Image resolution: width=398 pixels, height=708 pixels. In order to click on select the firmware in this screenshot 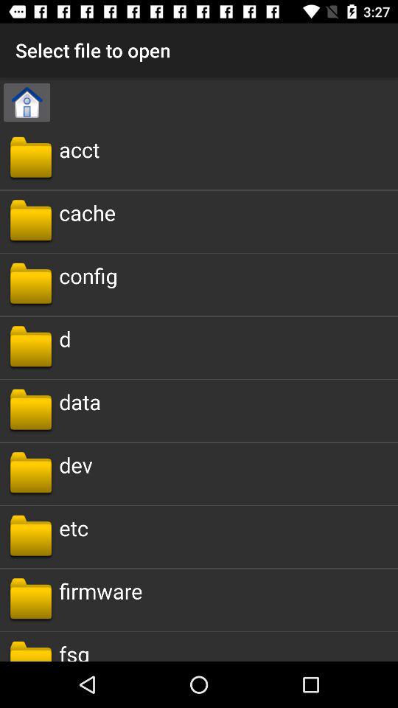, I will do `click(100, 590)`.